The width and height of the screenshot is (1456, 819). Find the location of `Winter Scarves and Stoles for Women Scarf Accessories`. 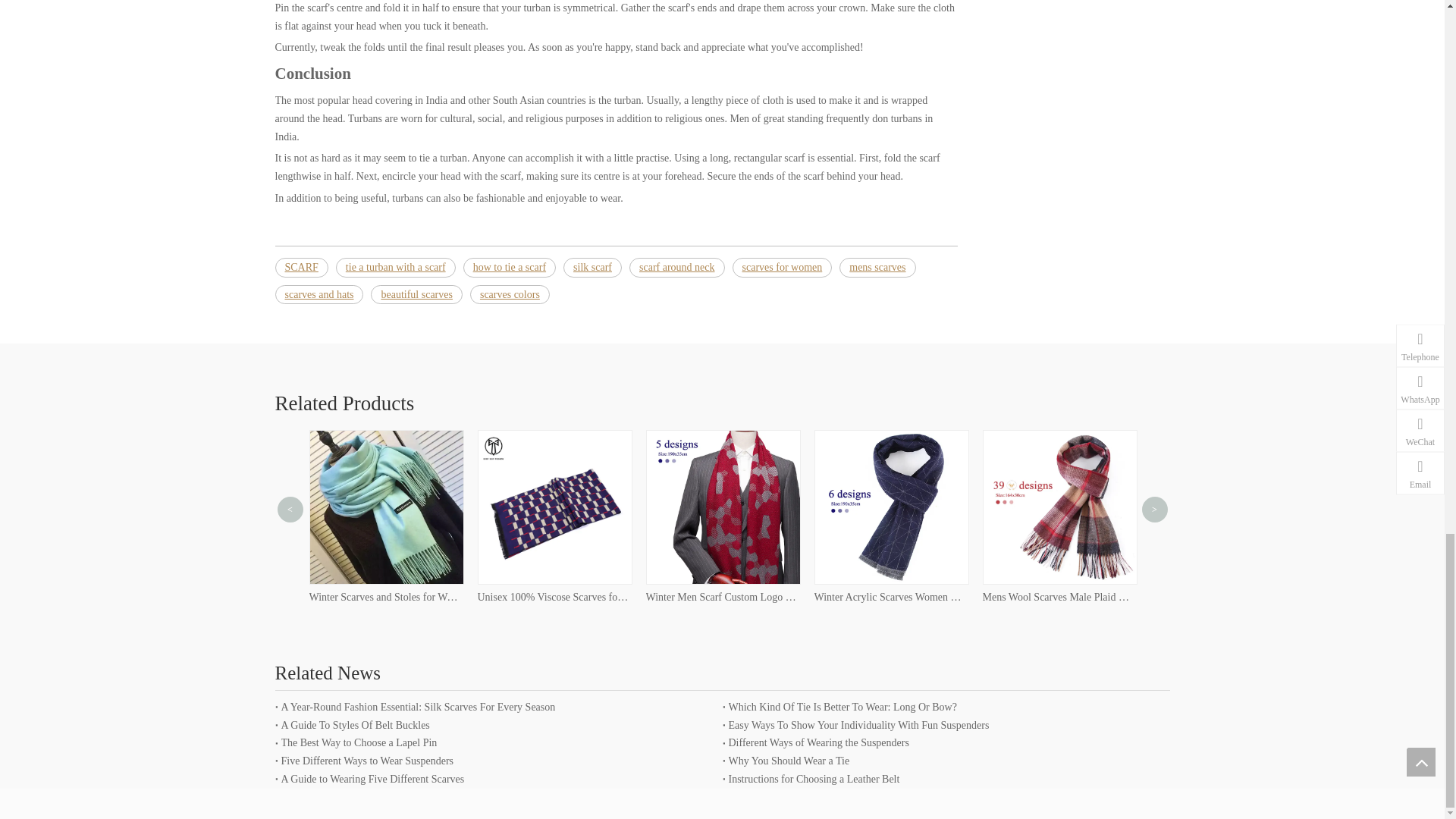

Winter Scarves and Stoles for Women Scarf Accessories is located at coordinates (385, 598).